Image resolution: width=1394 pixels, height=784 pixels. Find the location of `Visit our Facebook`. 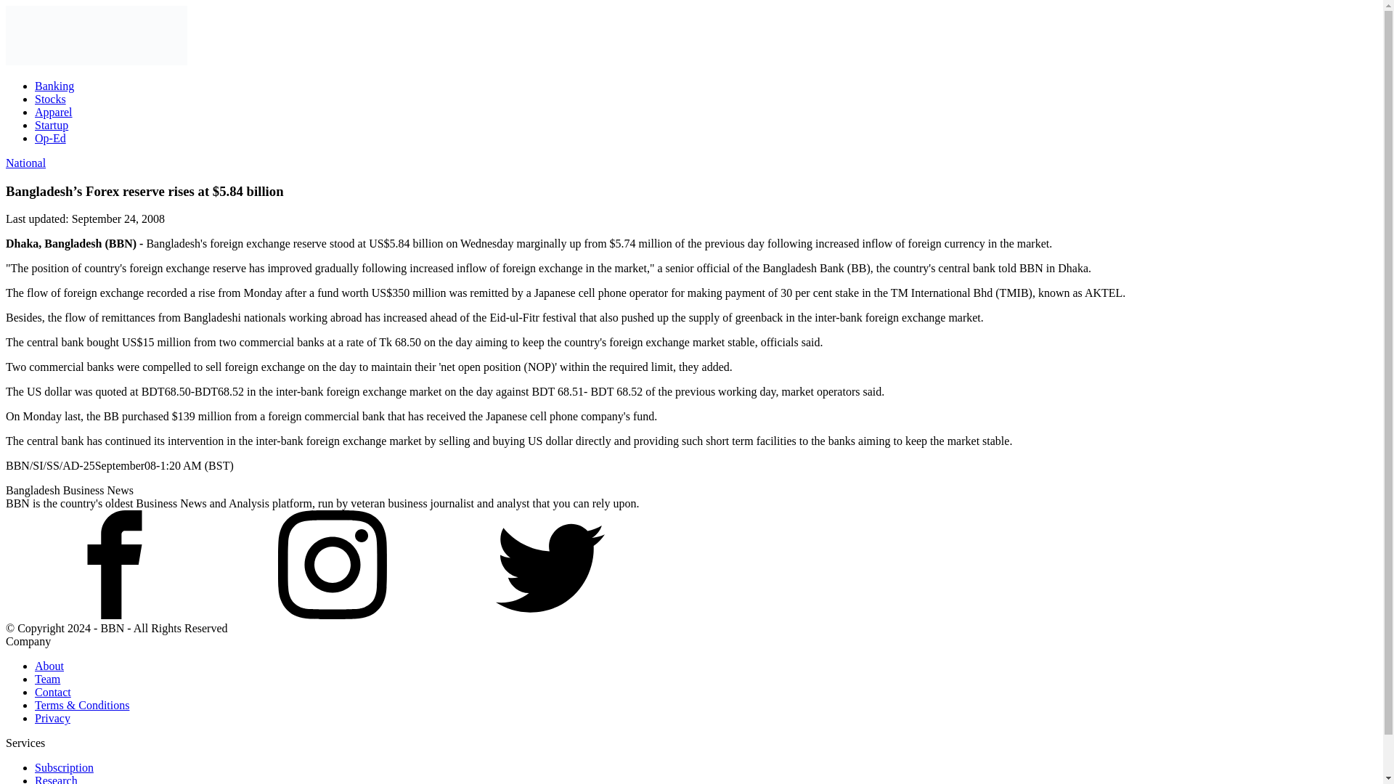

Visit our Facebook is located at coordinates (114, 616).